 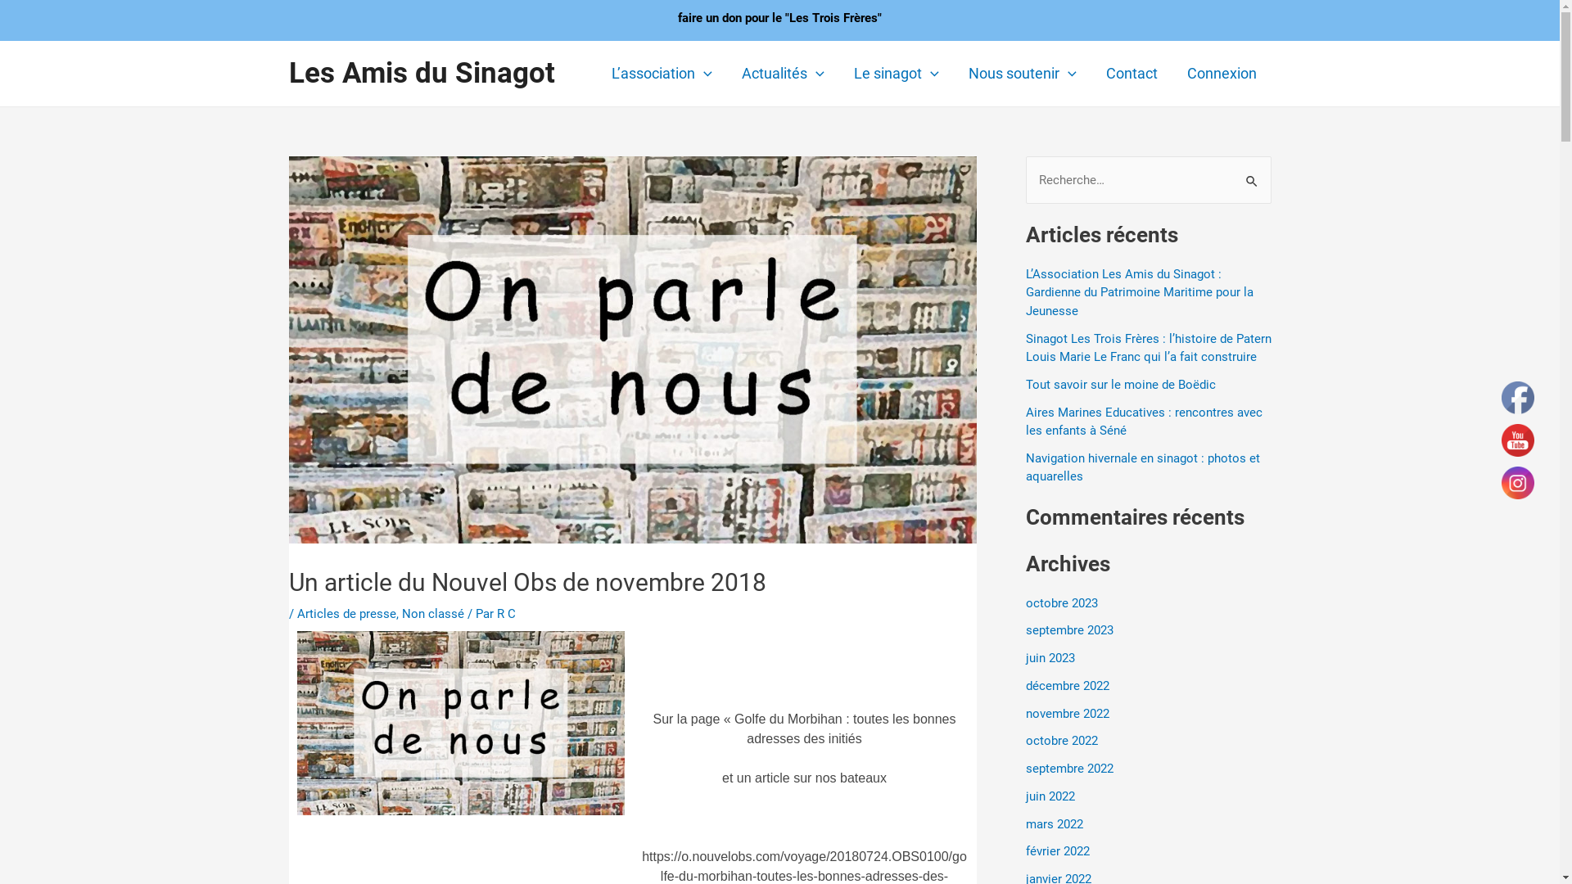 What do you see at coordinates (1518, 483) in the screenshot?
I see `Instagram` at bounding box center [1518, 483].